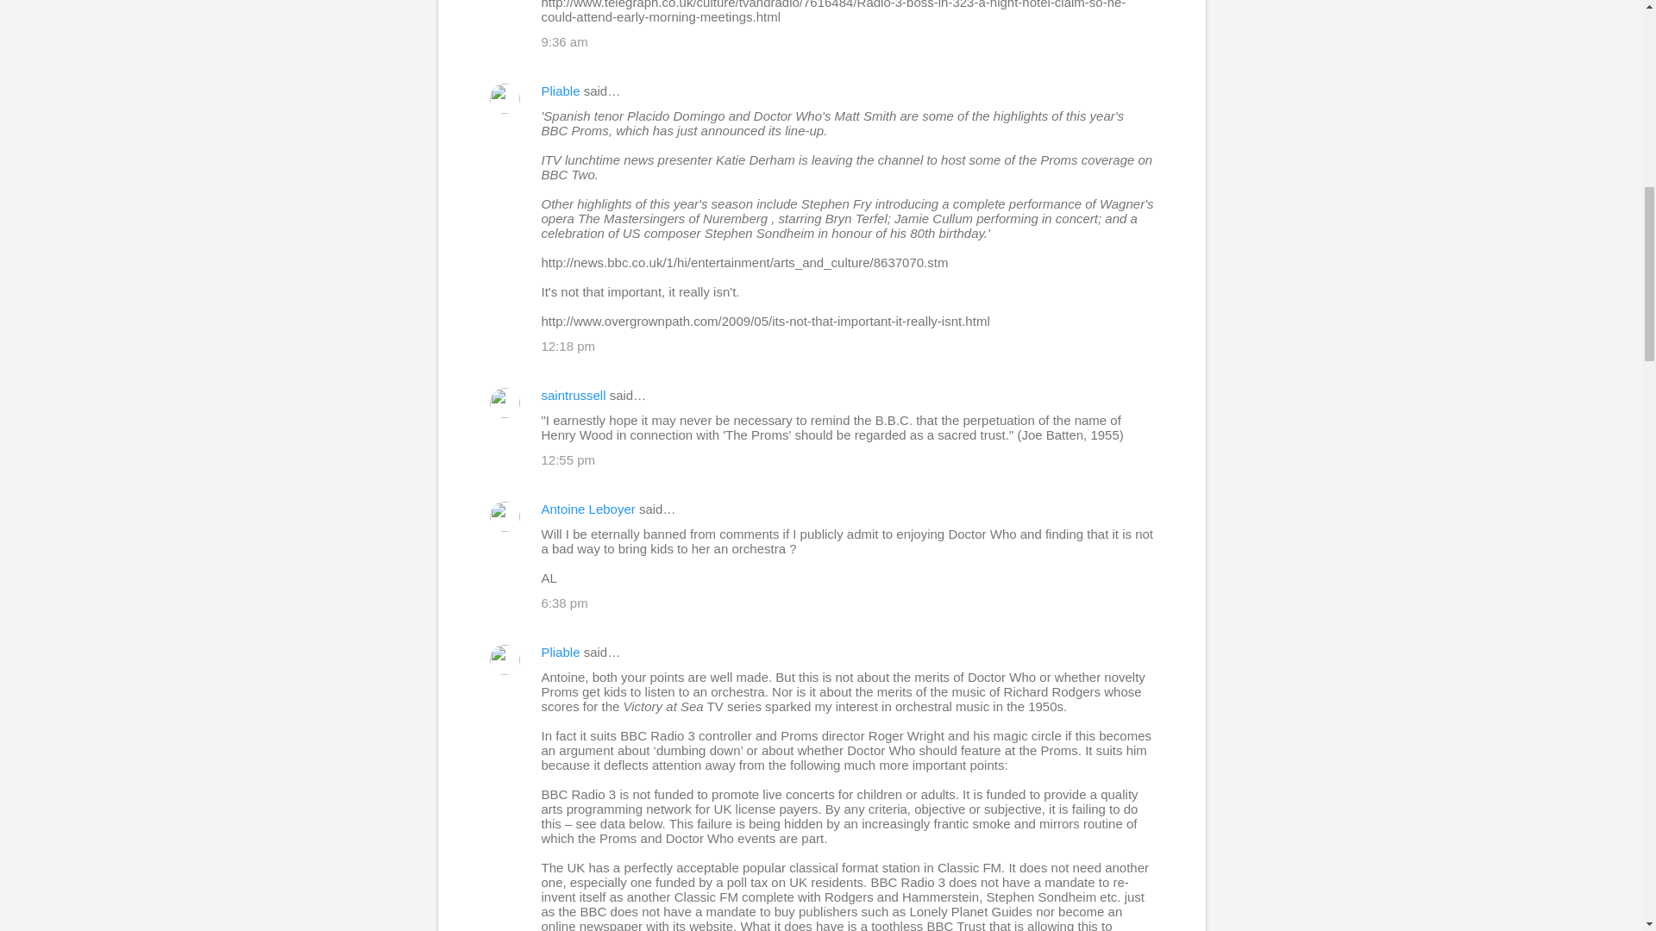  Describe the element at coordinates (561, 91) in the screenshot. I see `Pliable` at that location.